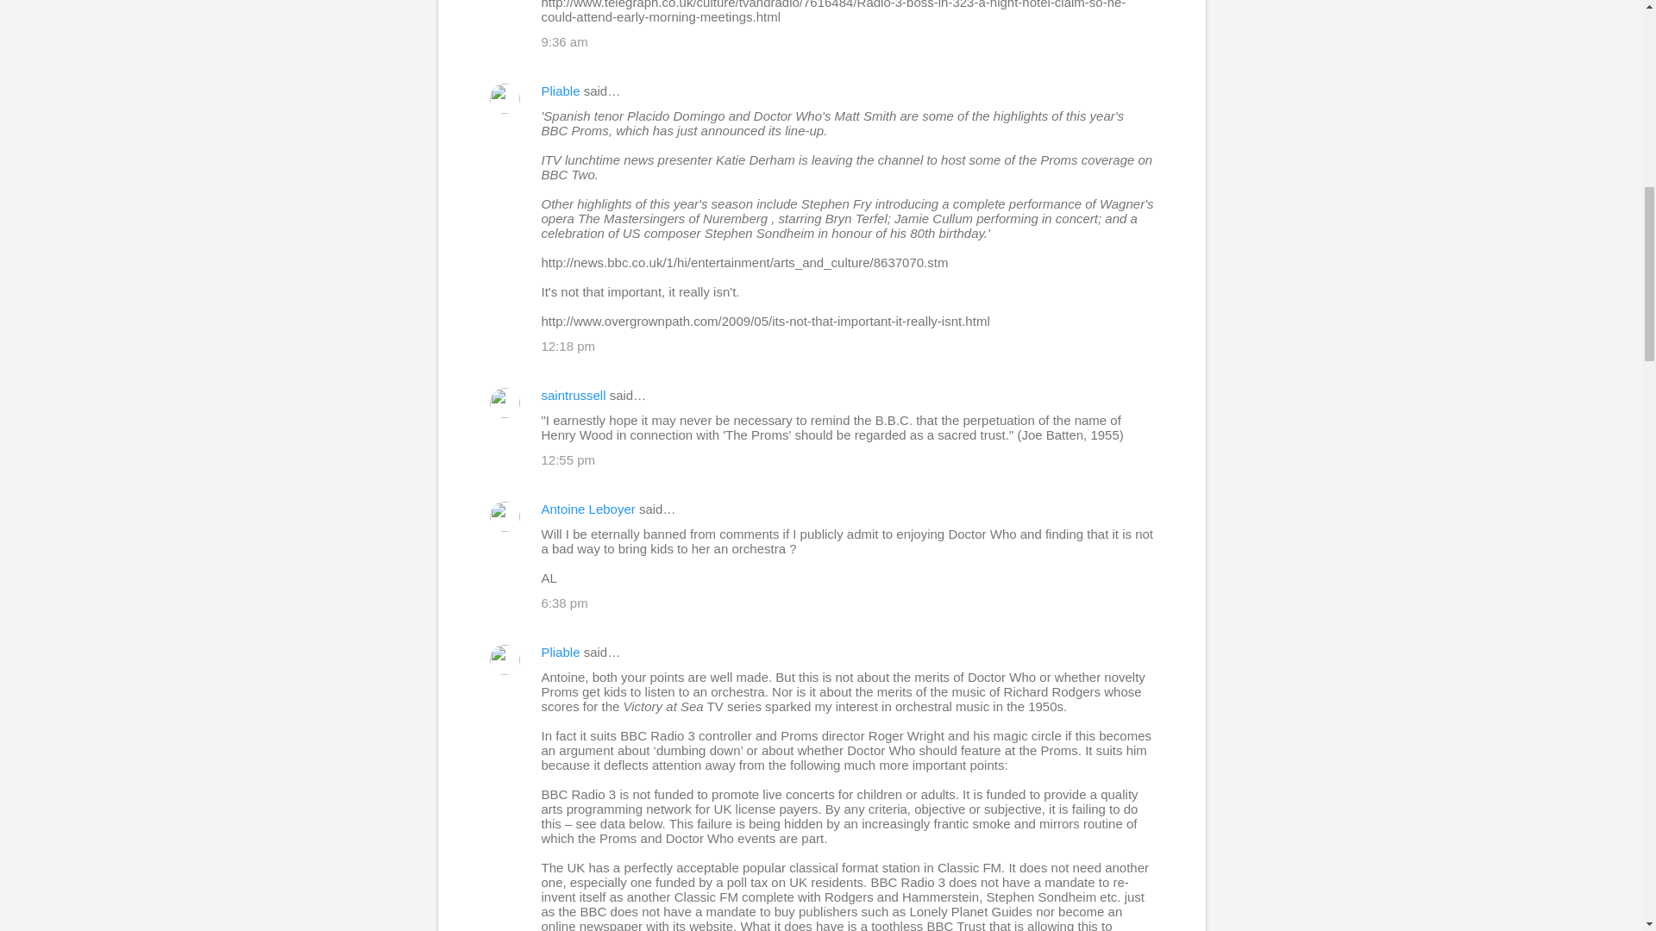  Describe the element at coordinates (561, 91) in the screenshot. I see `Pliable` at that location.